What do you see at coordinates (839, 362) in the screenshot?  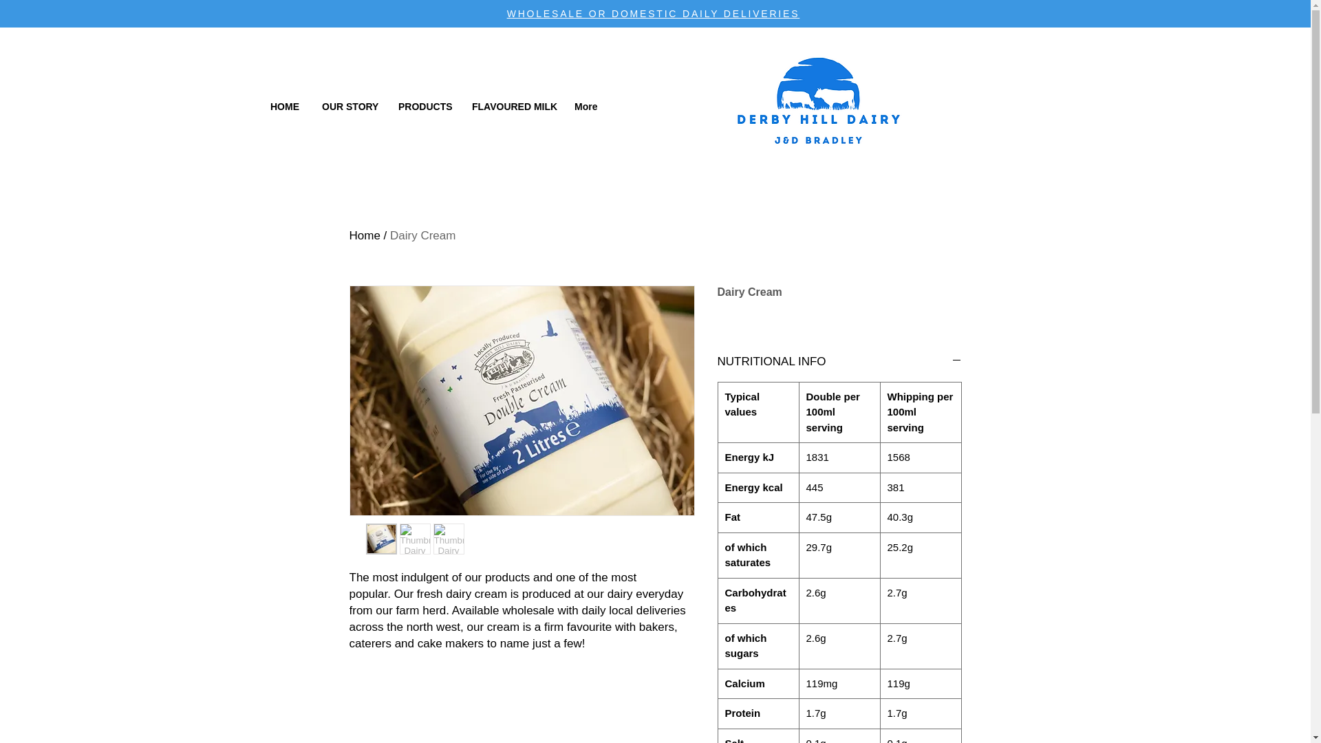 I see `NUTRITIONAL INFO` at bounding box center [839, 362].